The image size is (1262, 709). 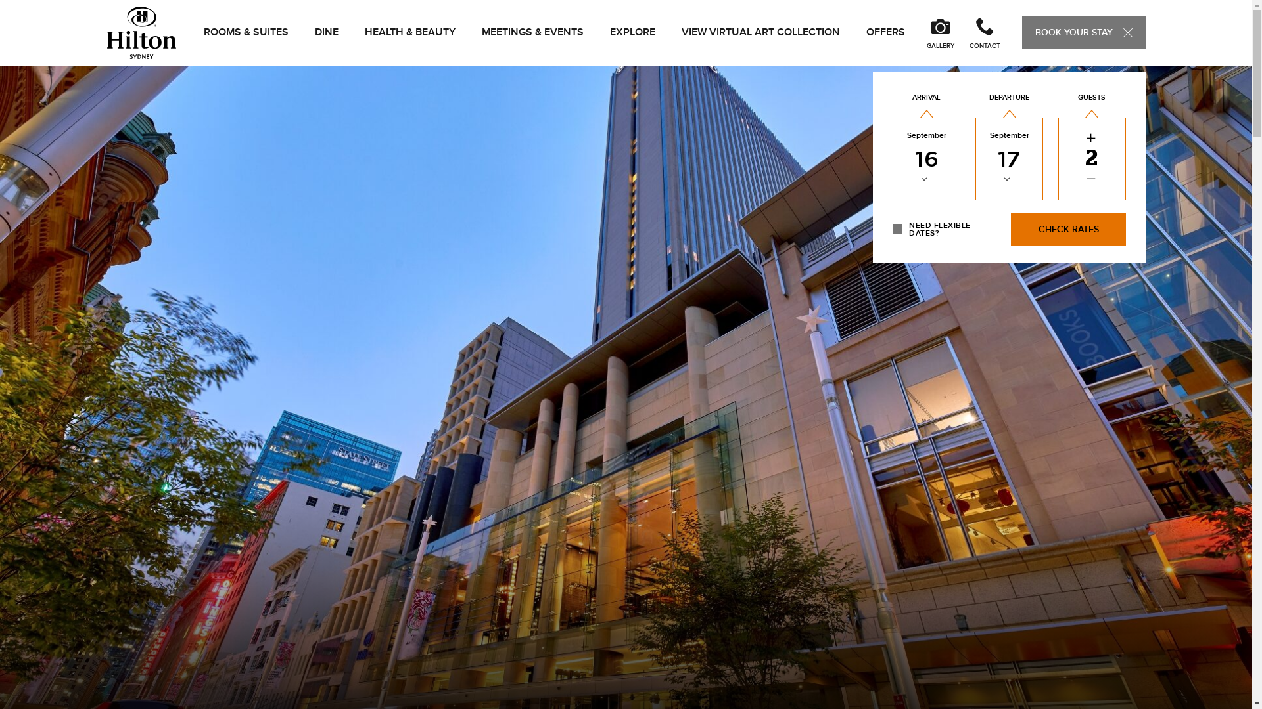 What do you see at coordinates (246, 33) in the screenshot?
I see `ROOMS & SUITES` at bounding box center [246, 33].